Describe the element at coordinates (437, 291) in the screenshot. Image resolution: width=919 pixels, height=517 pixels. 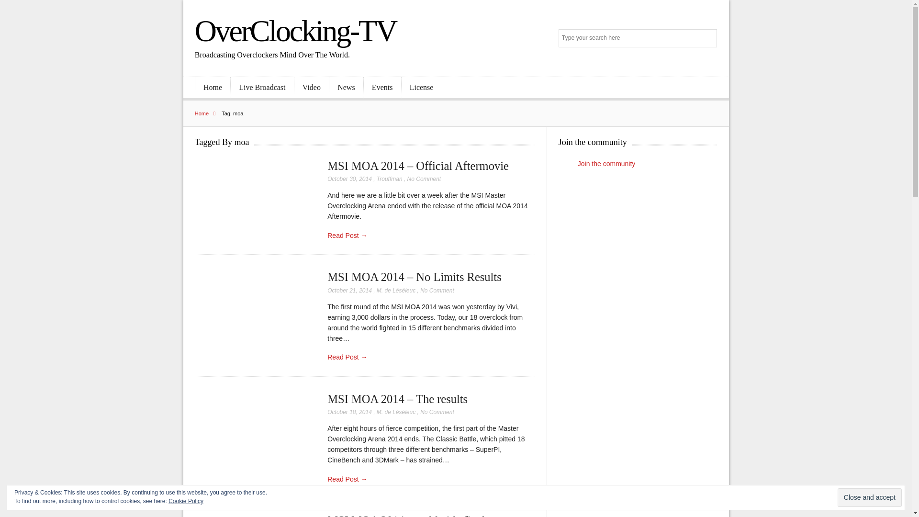
I see `No Comment` at that location.